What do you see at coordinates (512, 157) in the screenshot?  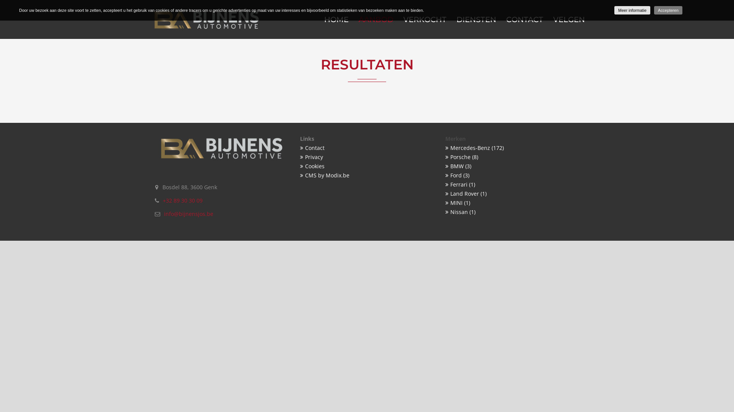 I see `Porsche (8)` at bounding box center [512, 157].